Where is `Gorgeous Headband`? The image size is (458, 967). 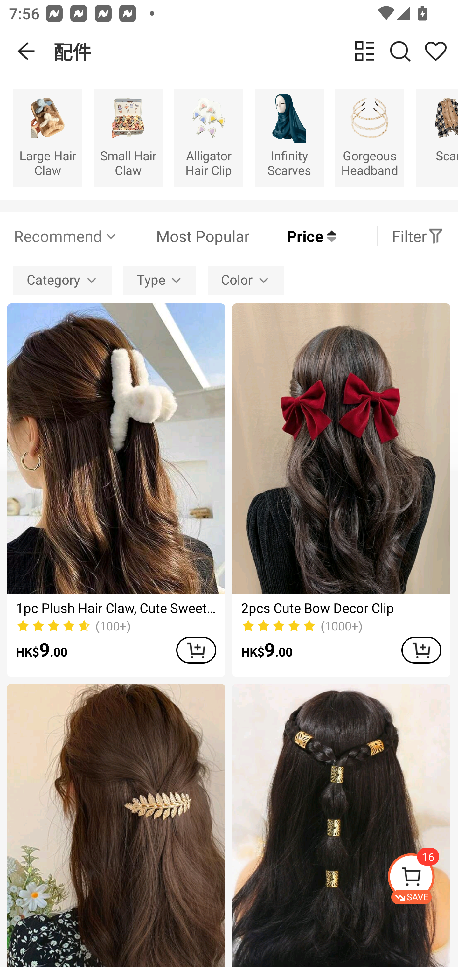
Gorgeous Headband is located at coordinates (370, 137).